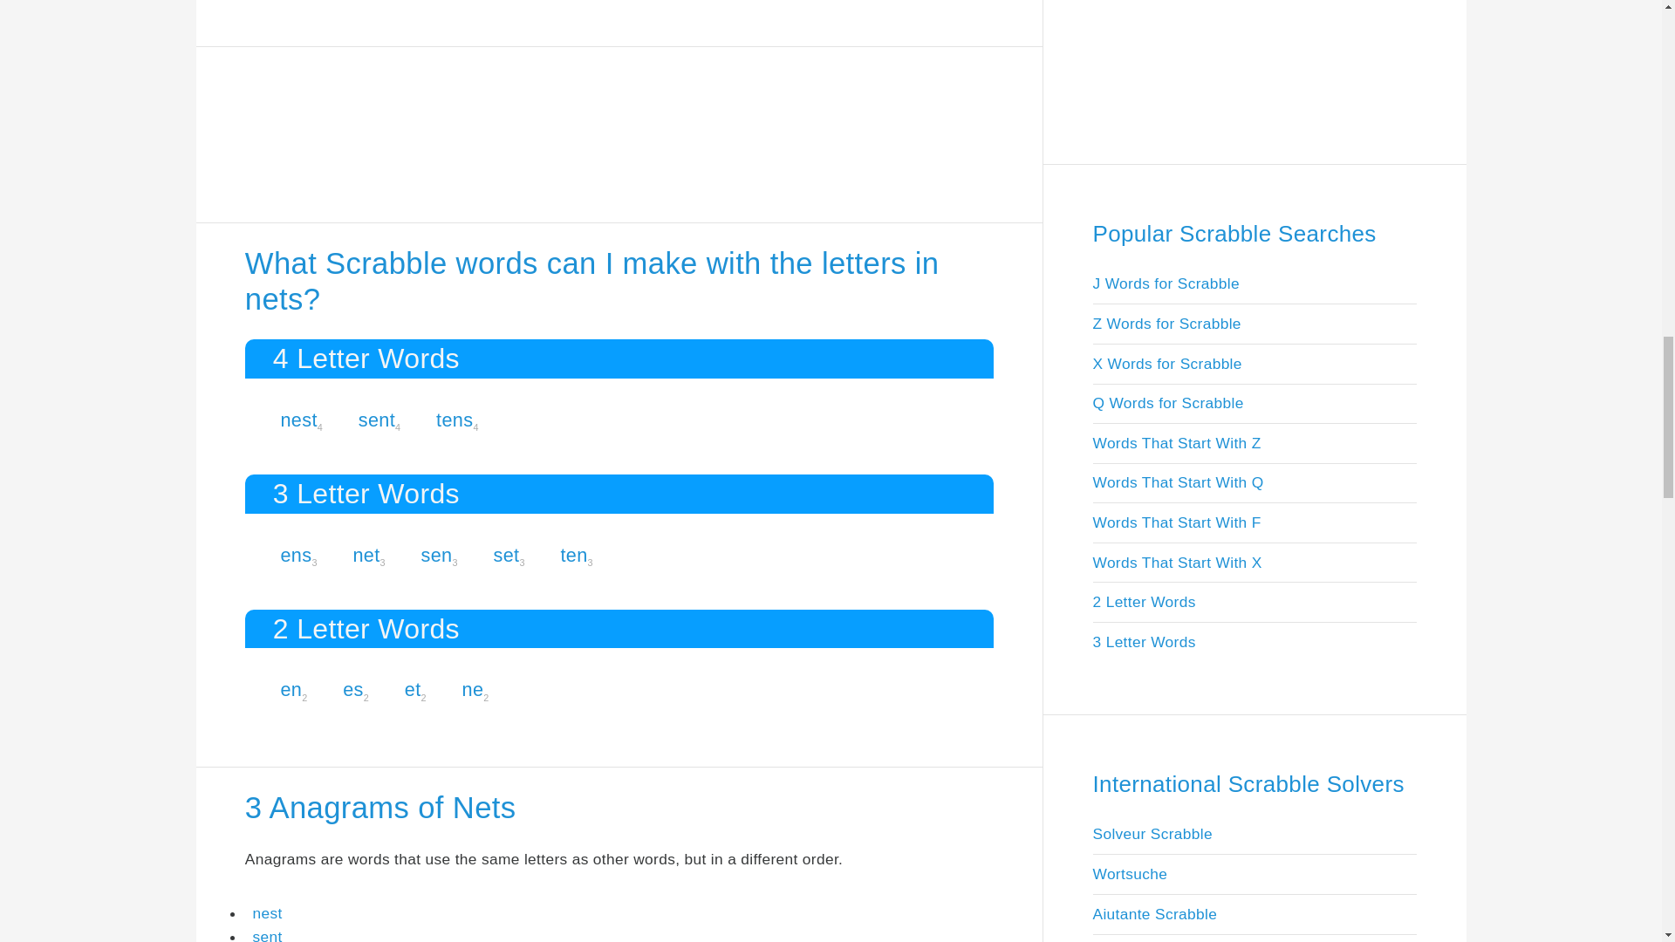 This screenshot has width=1675, height=942. Describe the element at coordinates (366, 555) in the screenshot. I see `net` at that location.